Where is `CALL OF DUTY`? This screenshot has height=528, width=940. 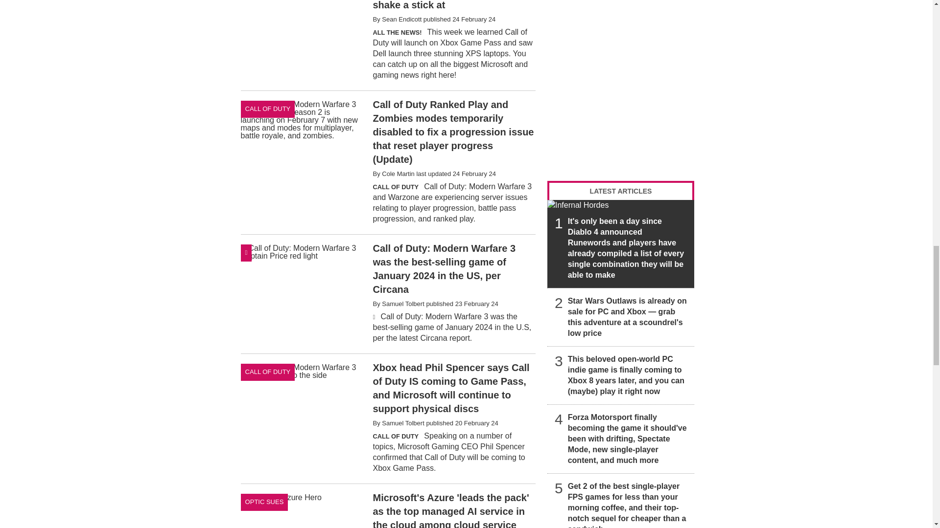
CALL OF DUTY is located at coordinates (267, 372).